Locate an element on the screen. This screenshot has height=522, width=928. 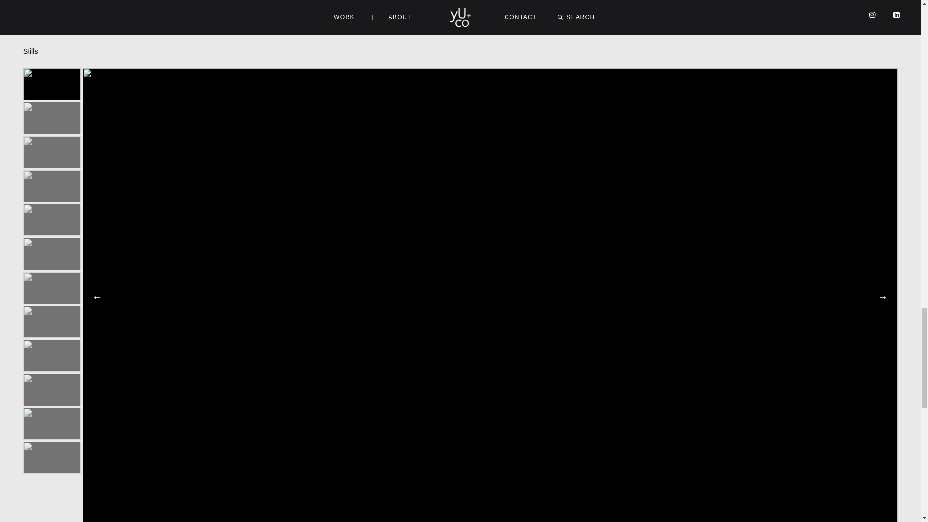
S 012 is located at coordinates (52, 457).